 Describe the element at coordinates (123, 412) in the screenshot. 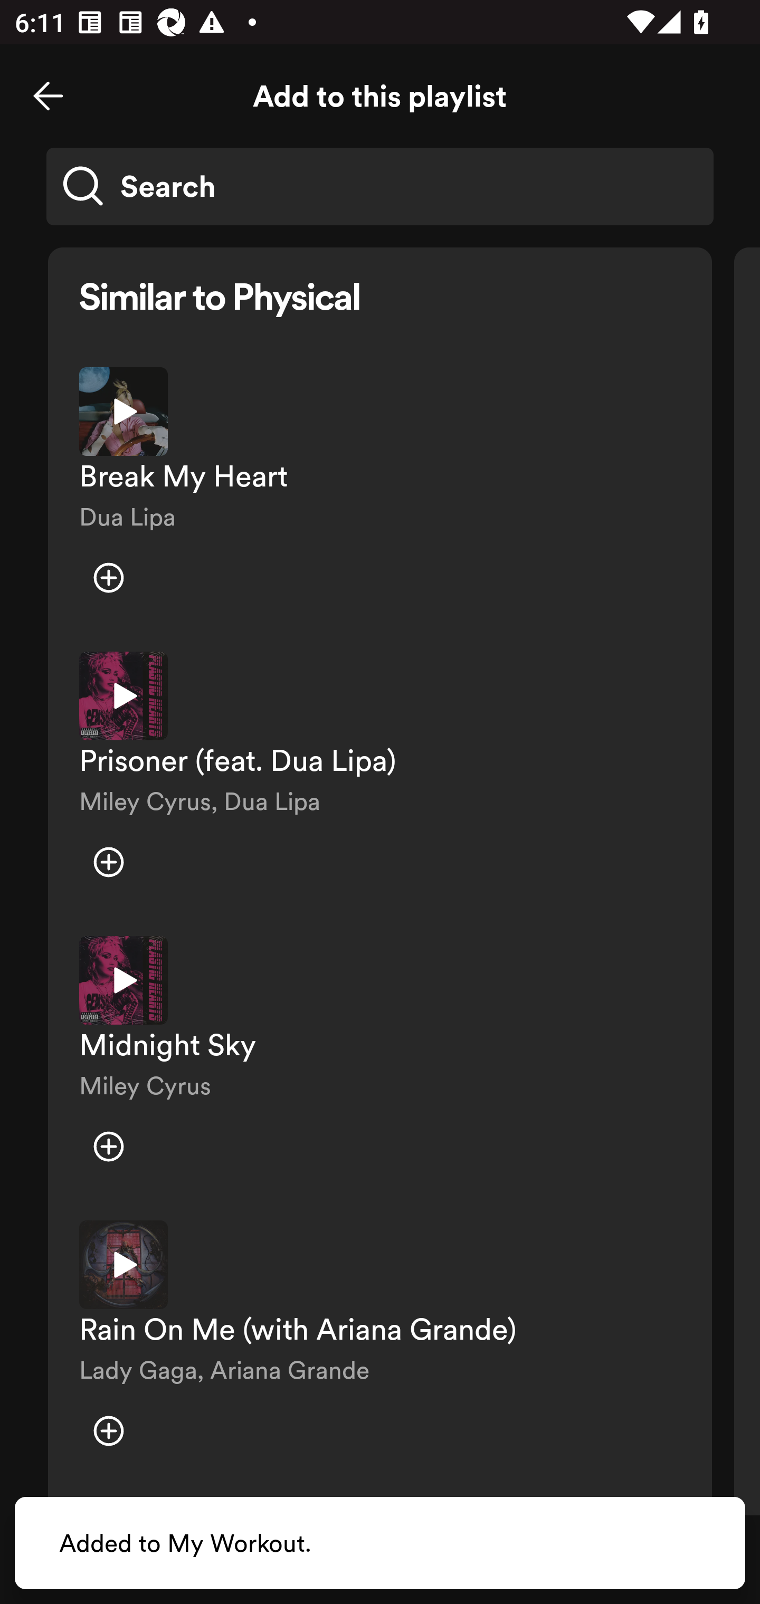

I see `Play preview` at that location.